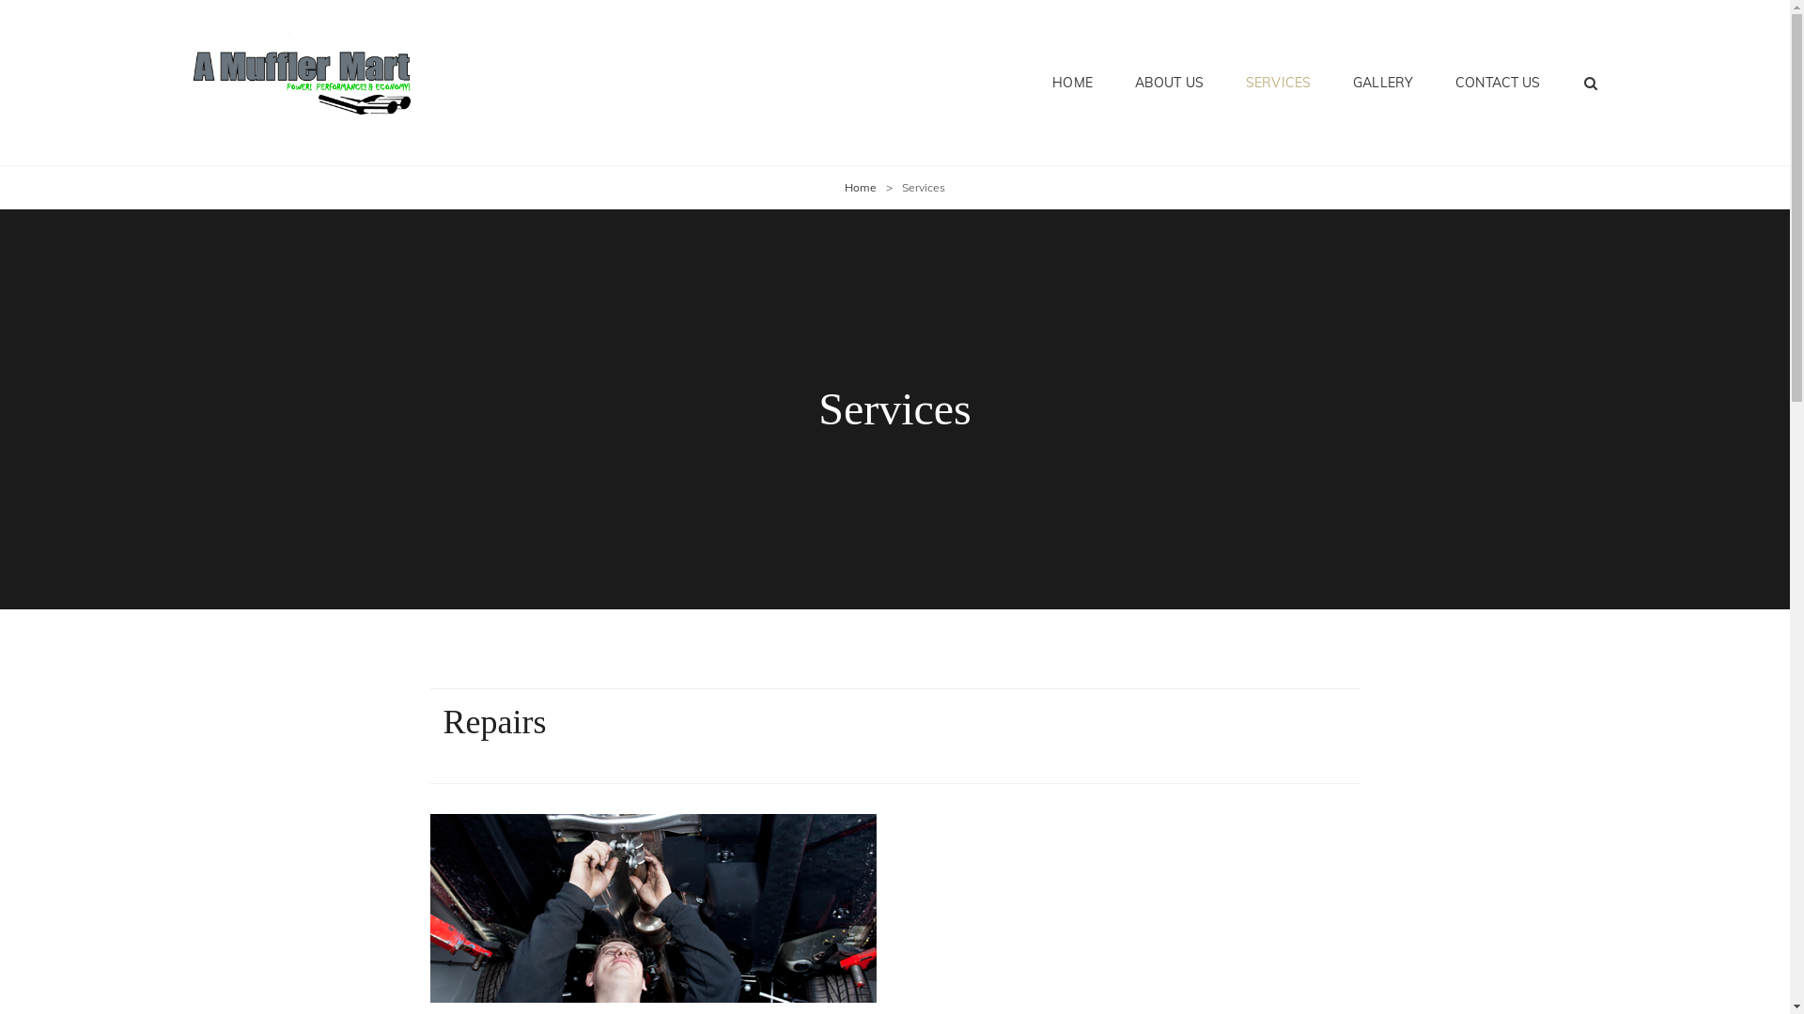  What do you see at coordinates (1383, 83) in the screenshot?
I see `GALLERY` at bounding box center [1383, 83].